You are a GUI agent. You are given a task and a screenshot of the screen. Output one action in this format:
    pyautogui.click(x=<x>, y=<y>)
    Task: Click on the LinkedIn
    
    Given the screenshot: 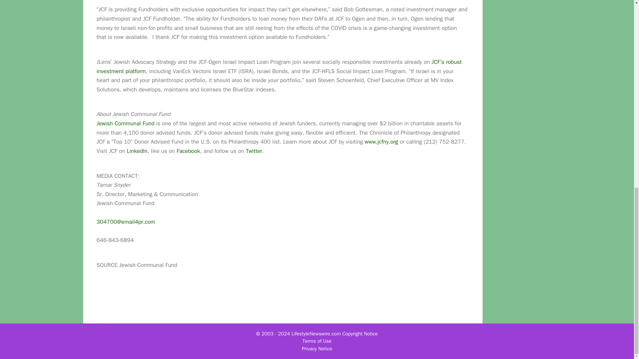 What is the action you would take?
    pyautogui.click(x=137, y=151)
    